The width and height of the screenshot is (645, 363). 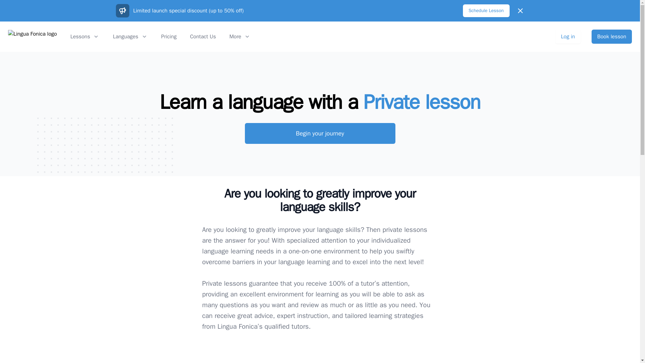 I want to click on Begin your journey, so click(x=319, y=133).